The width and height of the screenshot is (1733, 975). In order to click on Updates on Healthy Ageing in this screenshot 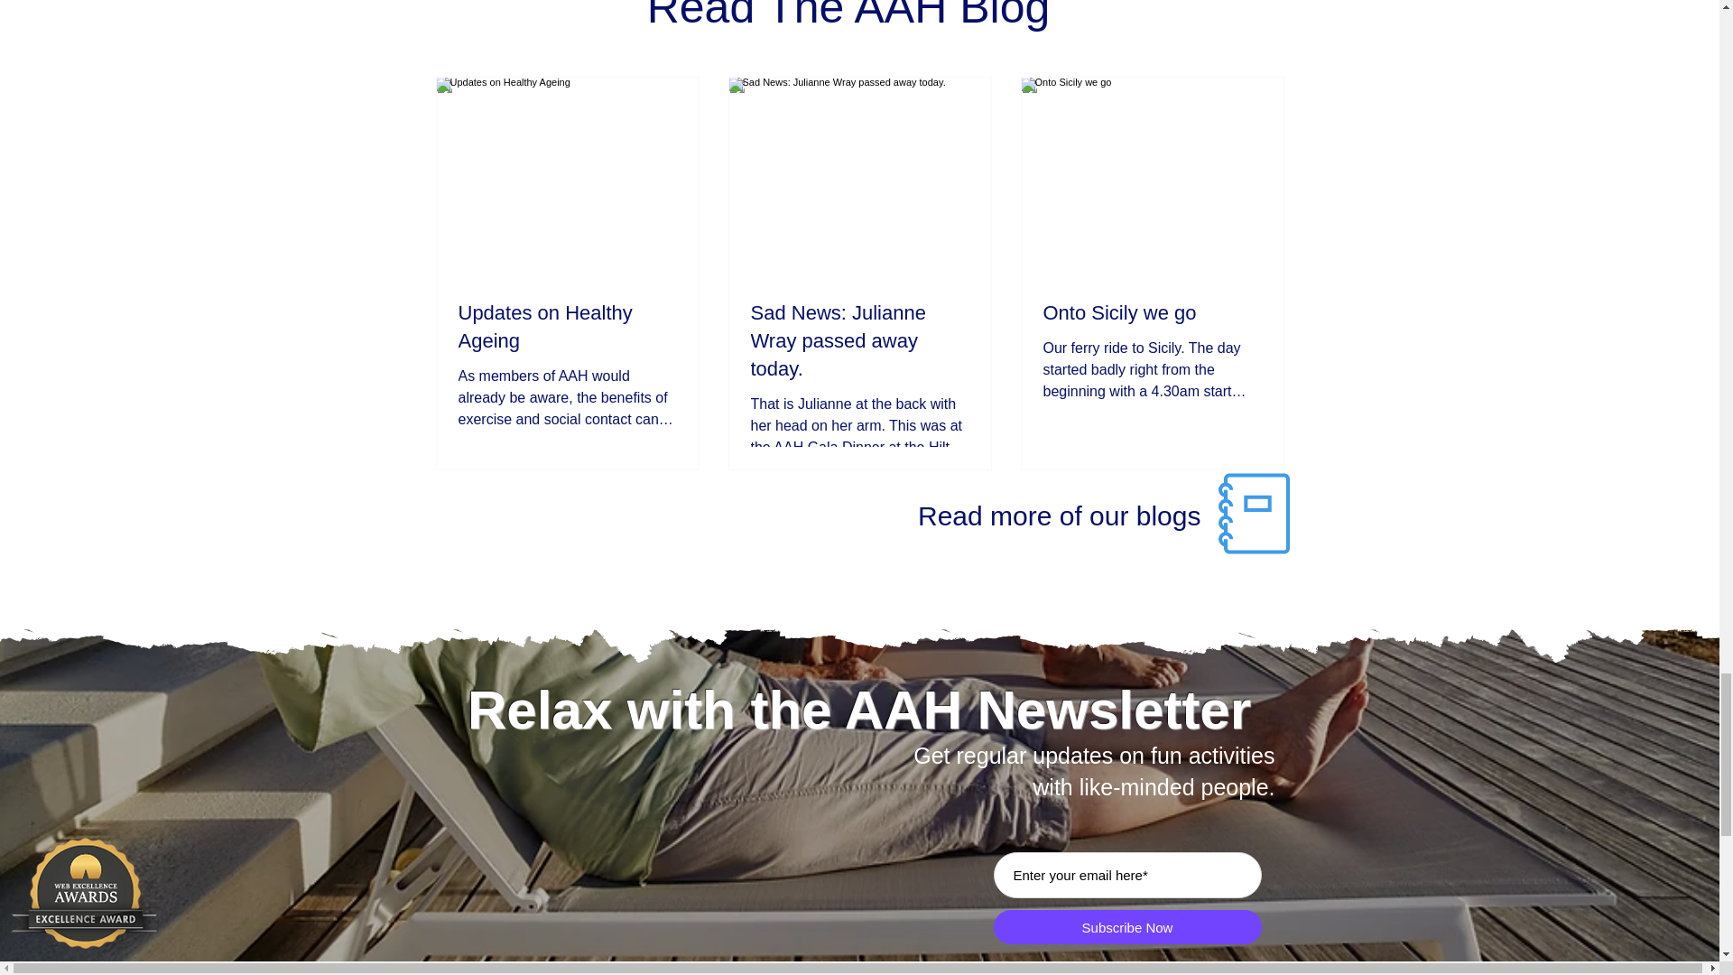, I will do `click(568, 327)`.